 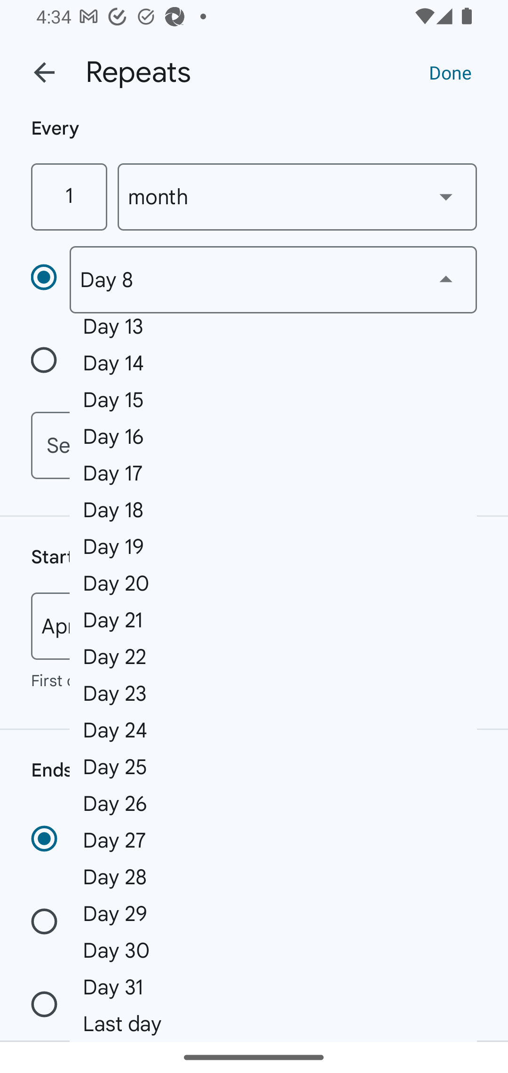 I want to click on Done, so click(x=450, y=72).